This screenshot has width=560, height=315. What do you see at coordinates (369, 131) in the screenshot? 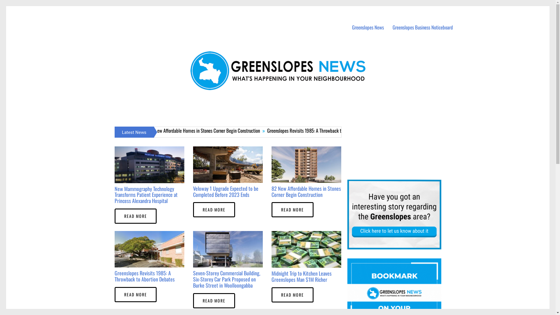
I see `Greenslopes Revisits 1985: A Throwback to Abortion Debates` at bounding box center [369, 131].